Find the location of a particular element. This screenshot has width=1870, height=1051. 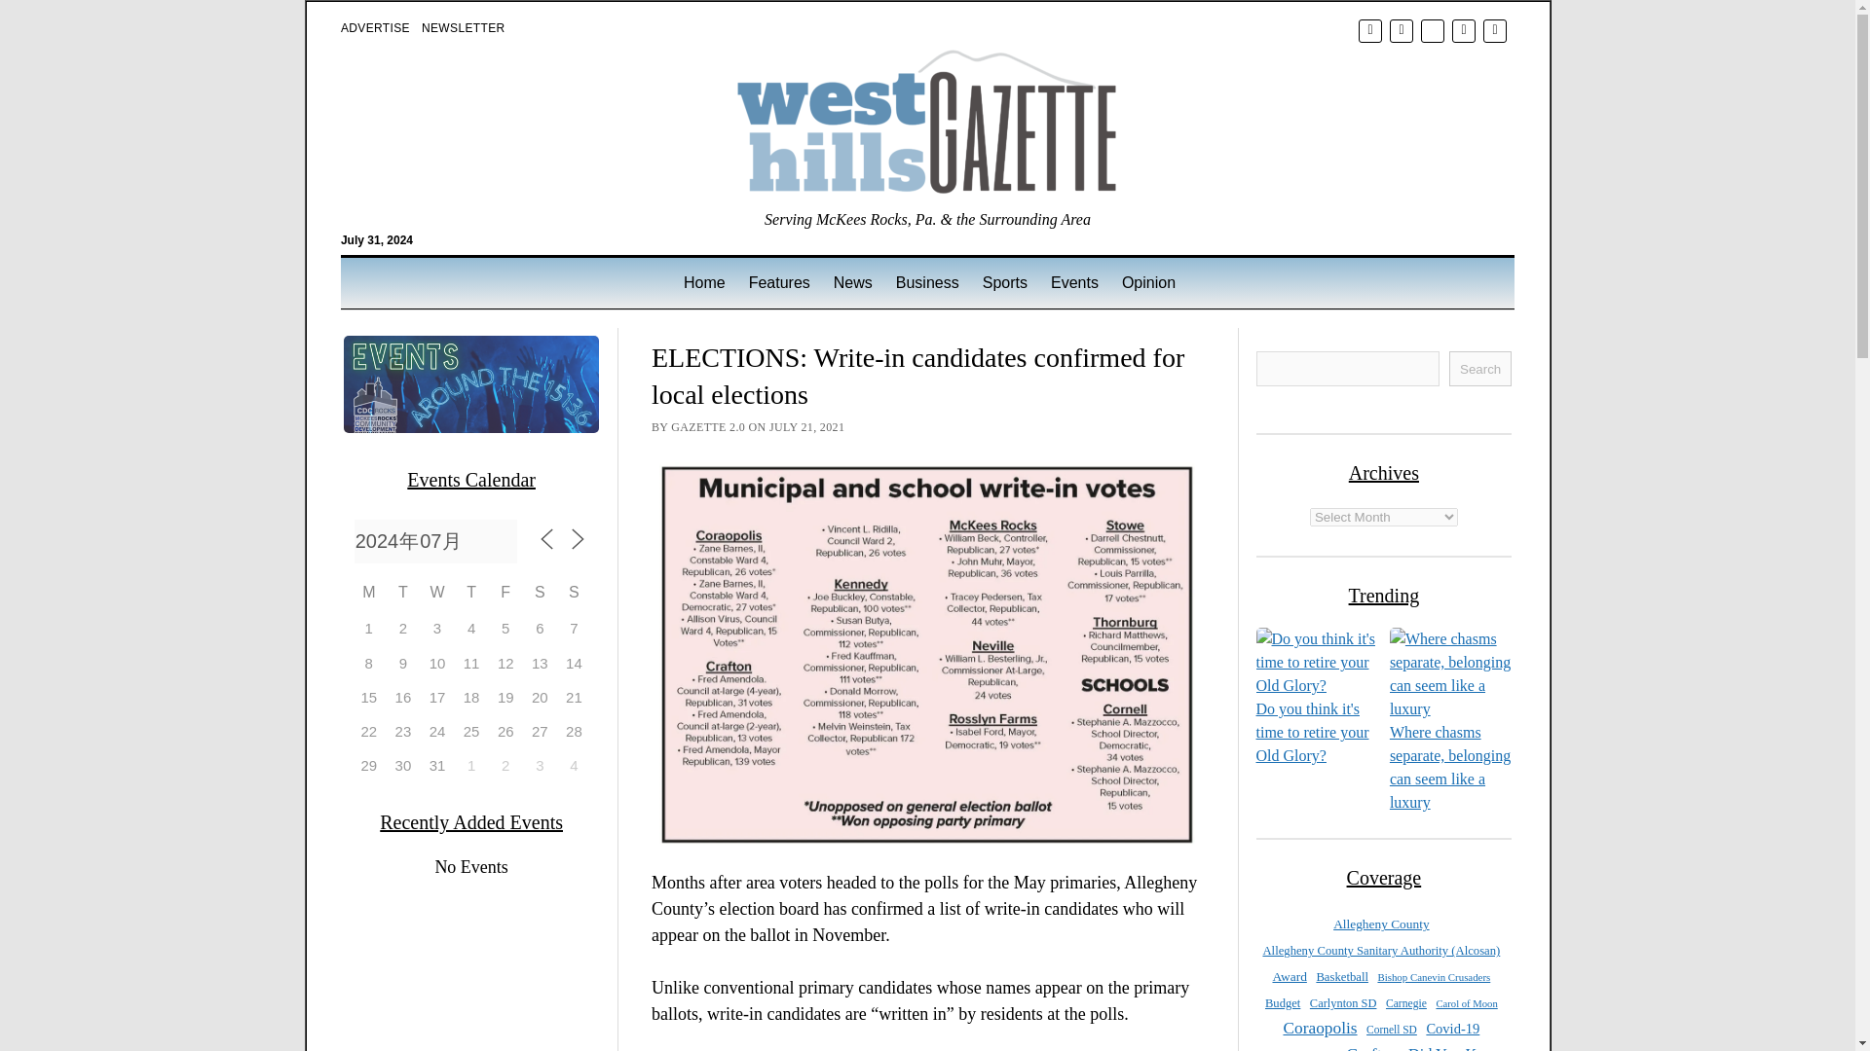

2024-07 is located at coordinates (436, 541).